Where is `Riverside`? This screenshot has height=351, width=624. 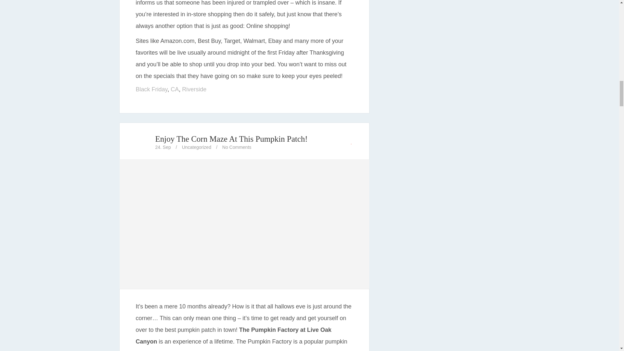 Riverside is located at coordinates (194, 89).